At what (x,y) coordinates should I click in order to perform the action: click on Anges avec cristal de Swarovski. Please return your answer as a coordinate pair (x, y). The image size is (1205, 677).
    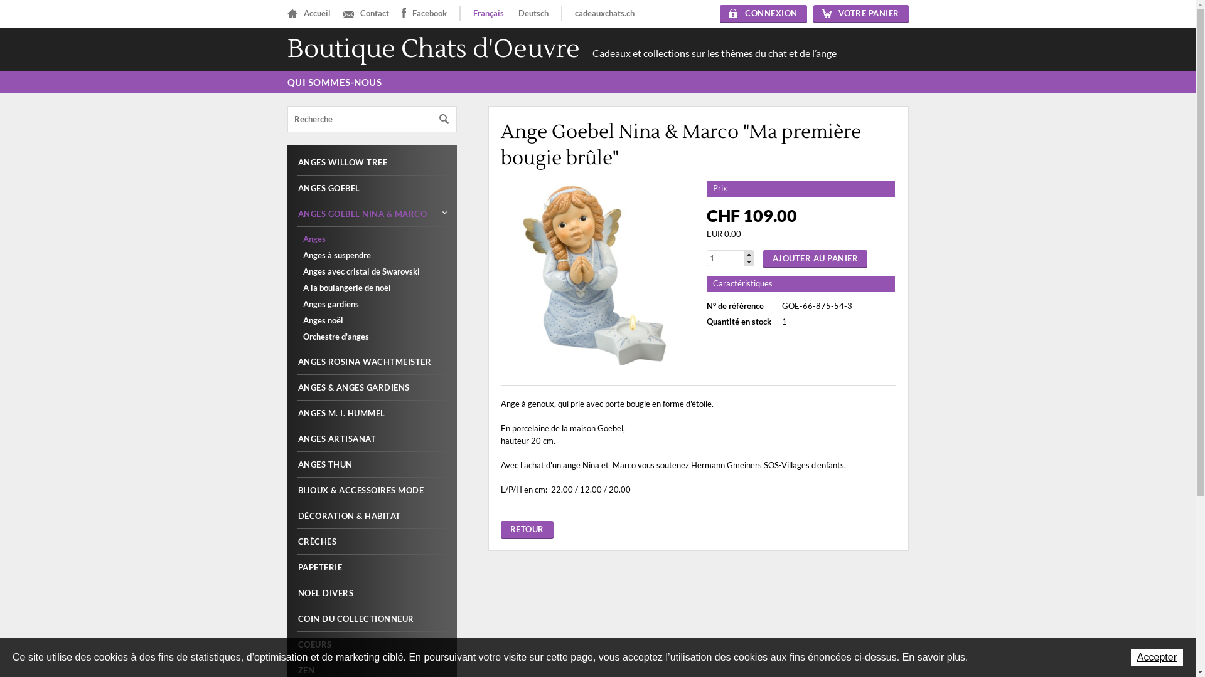
    Looking at the image, I should click on (372, 271).